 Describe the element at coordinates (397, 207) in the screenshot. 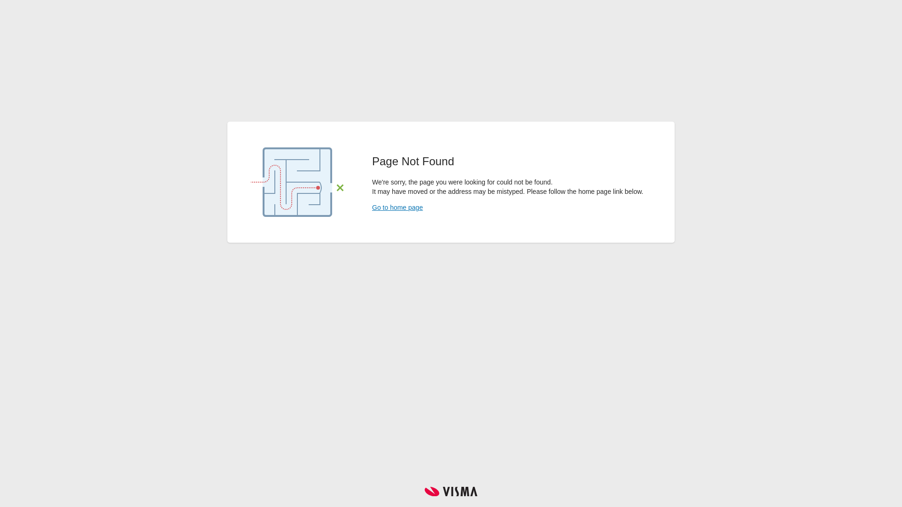

I see `Go to home page` at that location.